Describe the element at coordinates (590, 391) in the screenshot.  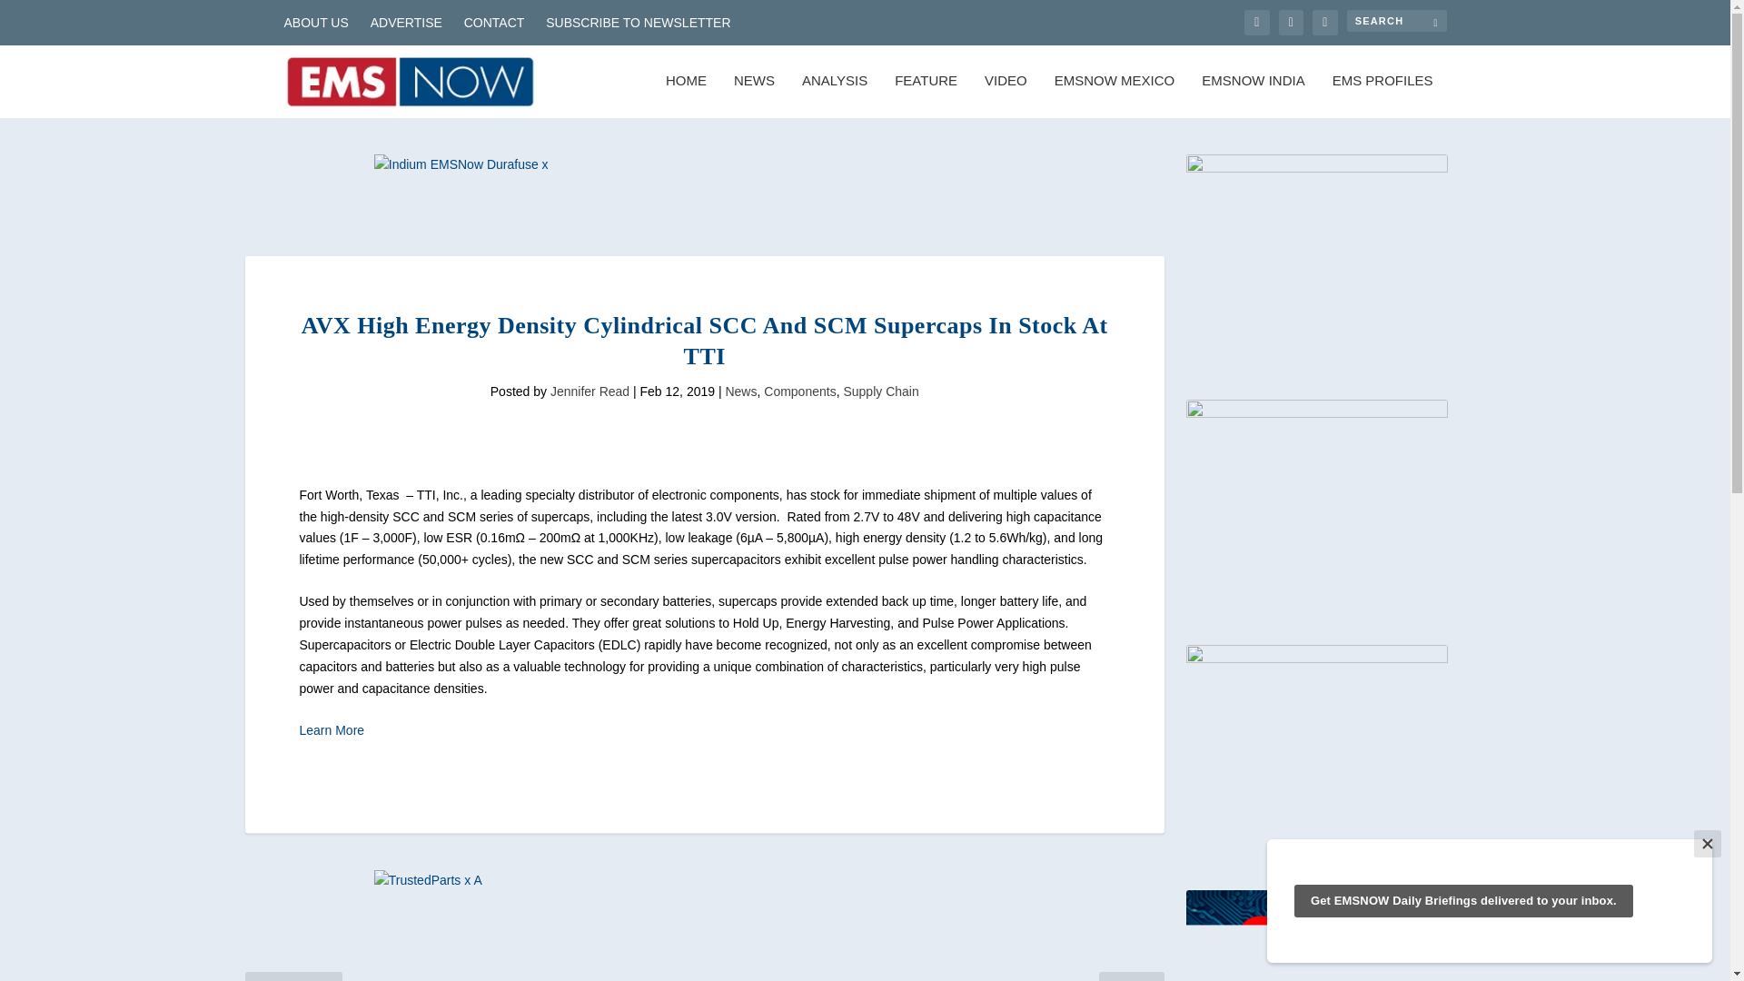
I see `Jennifer Read` at that location.